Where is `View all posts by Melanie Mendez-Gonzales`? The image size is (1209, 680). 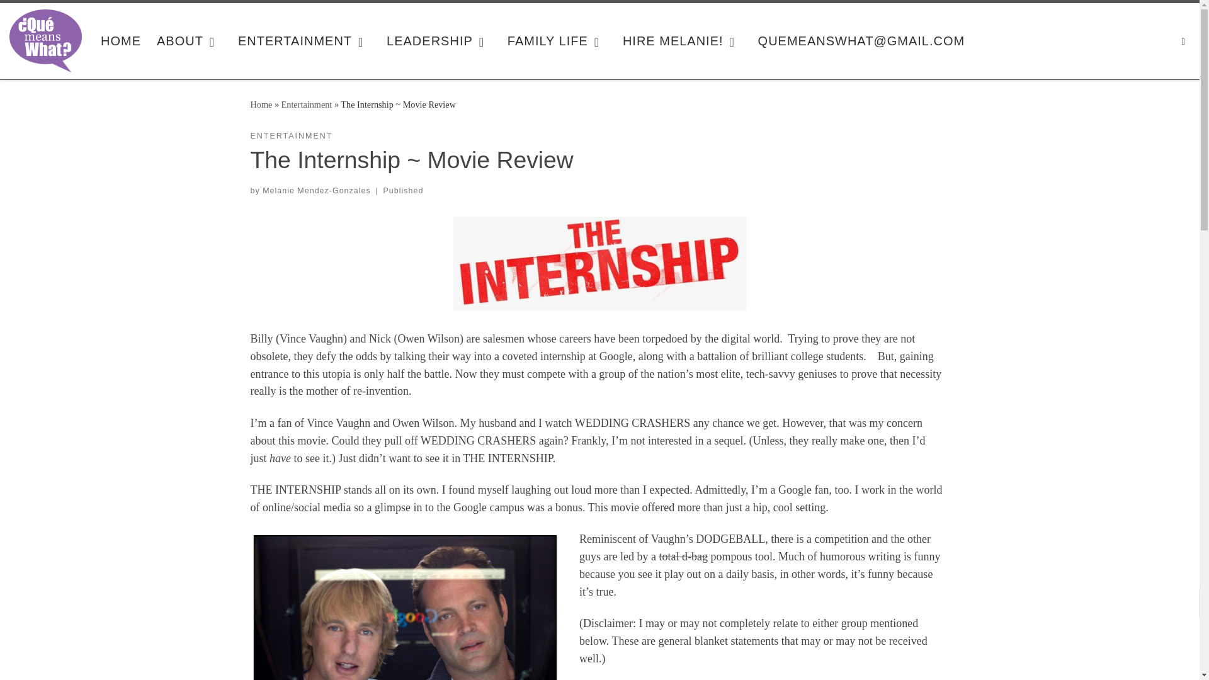 View all posts by Melanie Mendez-Gonzales is located at coordinates (316, 190).